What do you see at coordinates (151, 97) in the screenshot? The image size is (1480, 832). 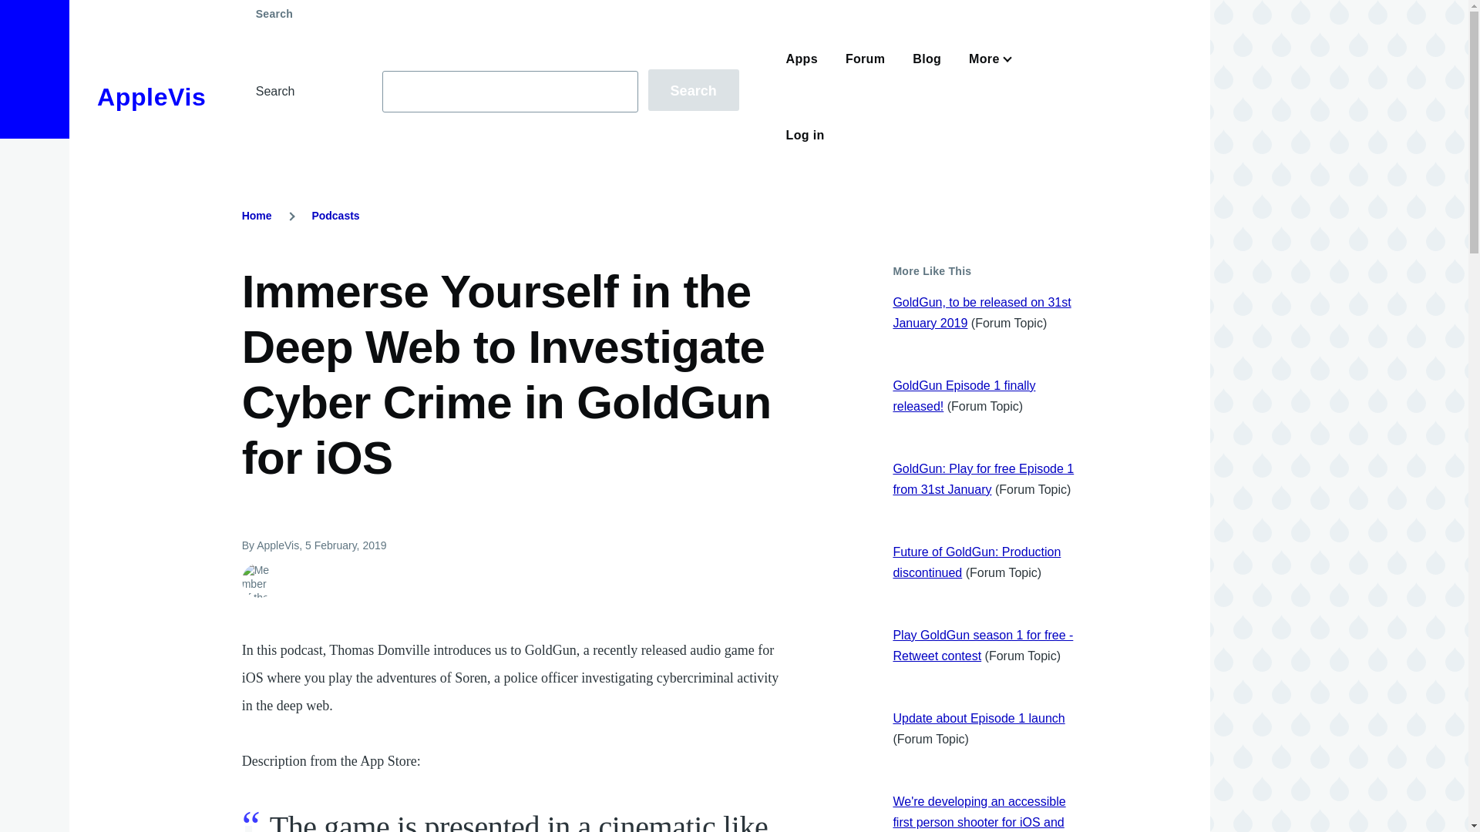 I see `Home` at bounding box center [151, 97].